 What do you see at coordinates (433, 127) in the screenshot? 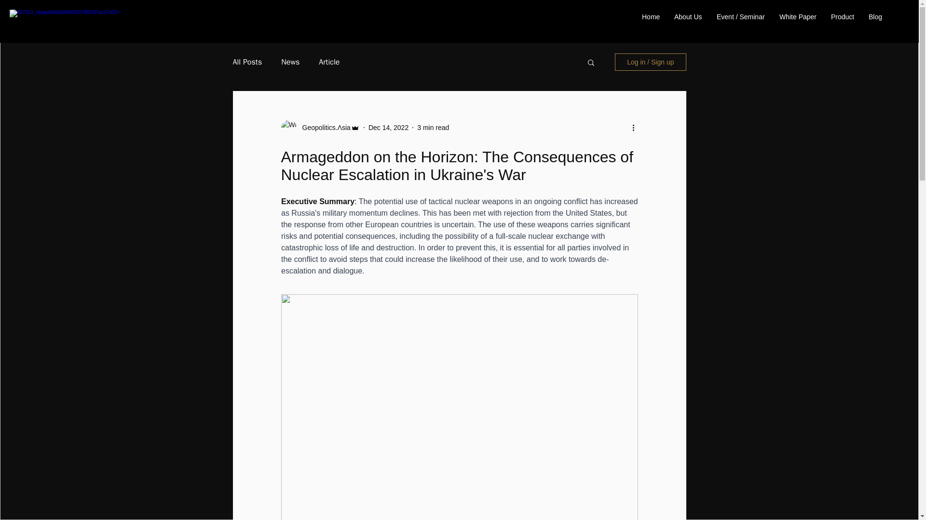
I see `3 min read` at bounding box center [433, 127].